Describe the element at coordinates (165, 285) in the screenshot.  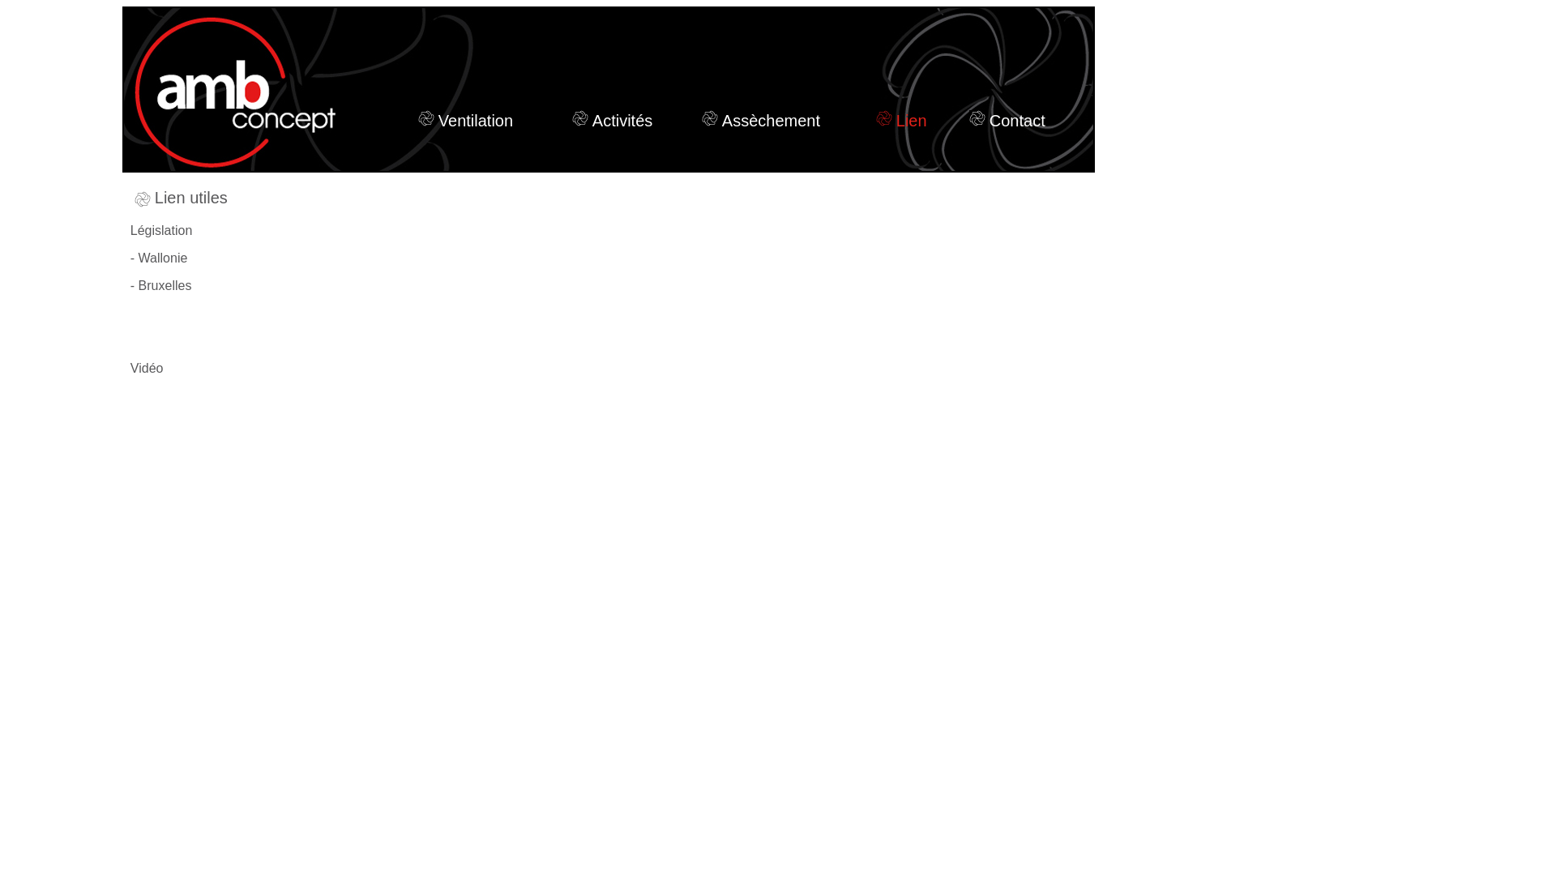
I see `Bruxelles` at that location.